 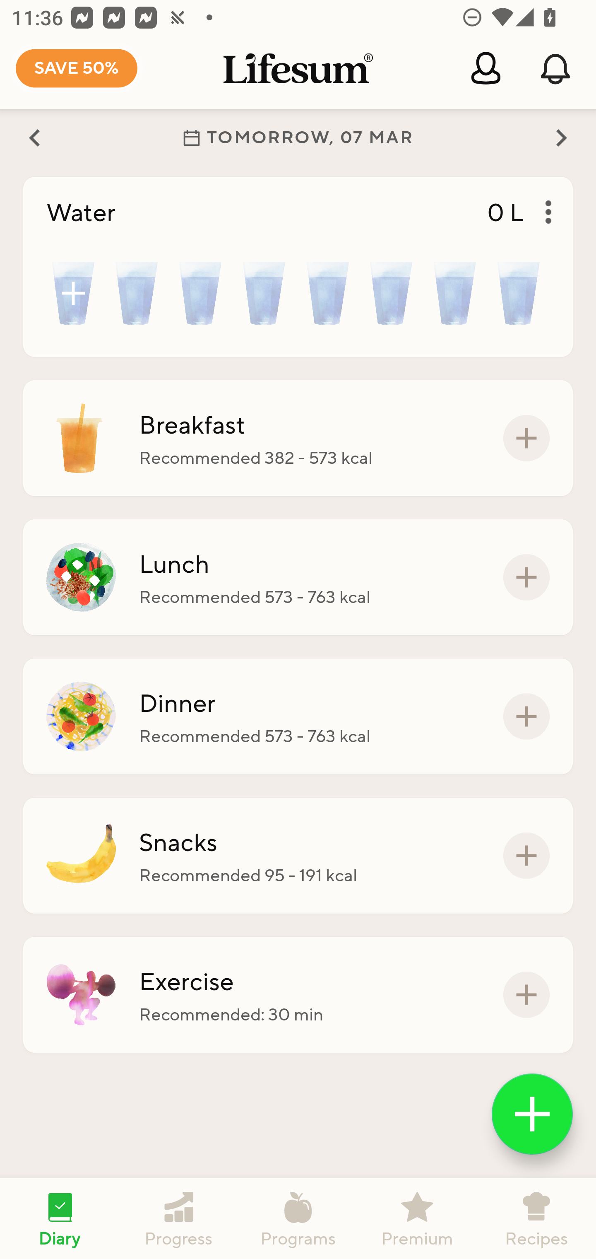 What do you see at coordinates (417, 1218) in the screenshot?
I see `Premium` at bounding box center [417, 1218].